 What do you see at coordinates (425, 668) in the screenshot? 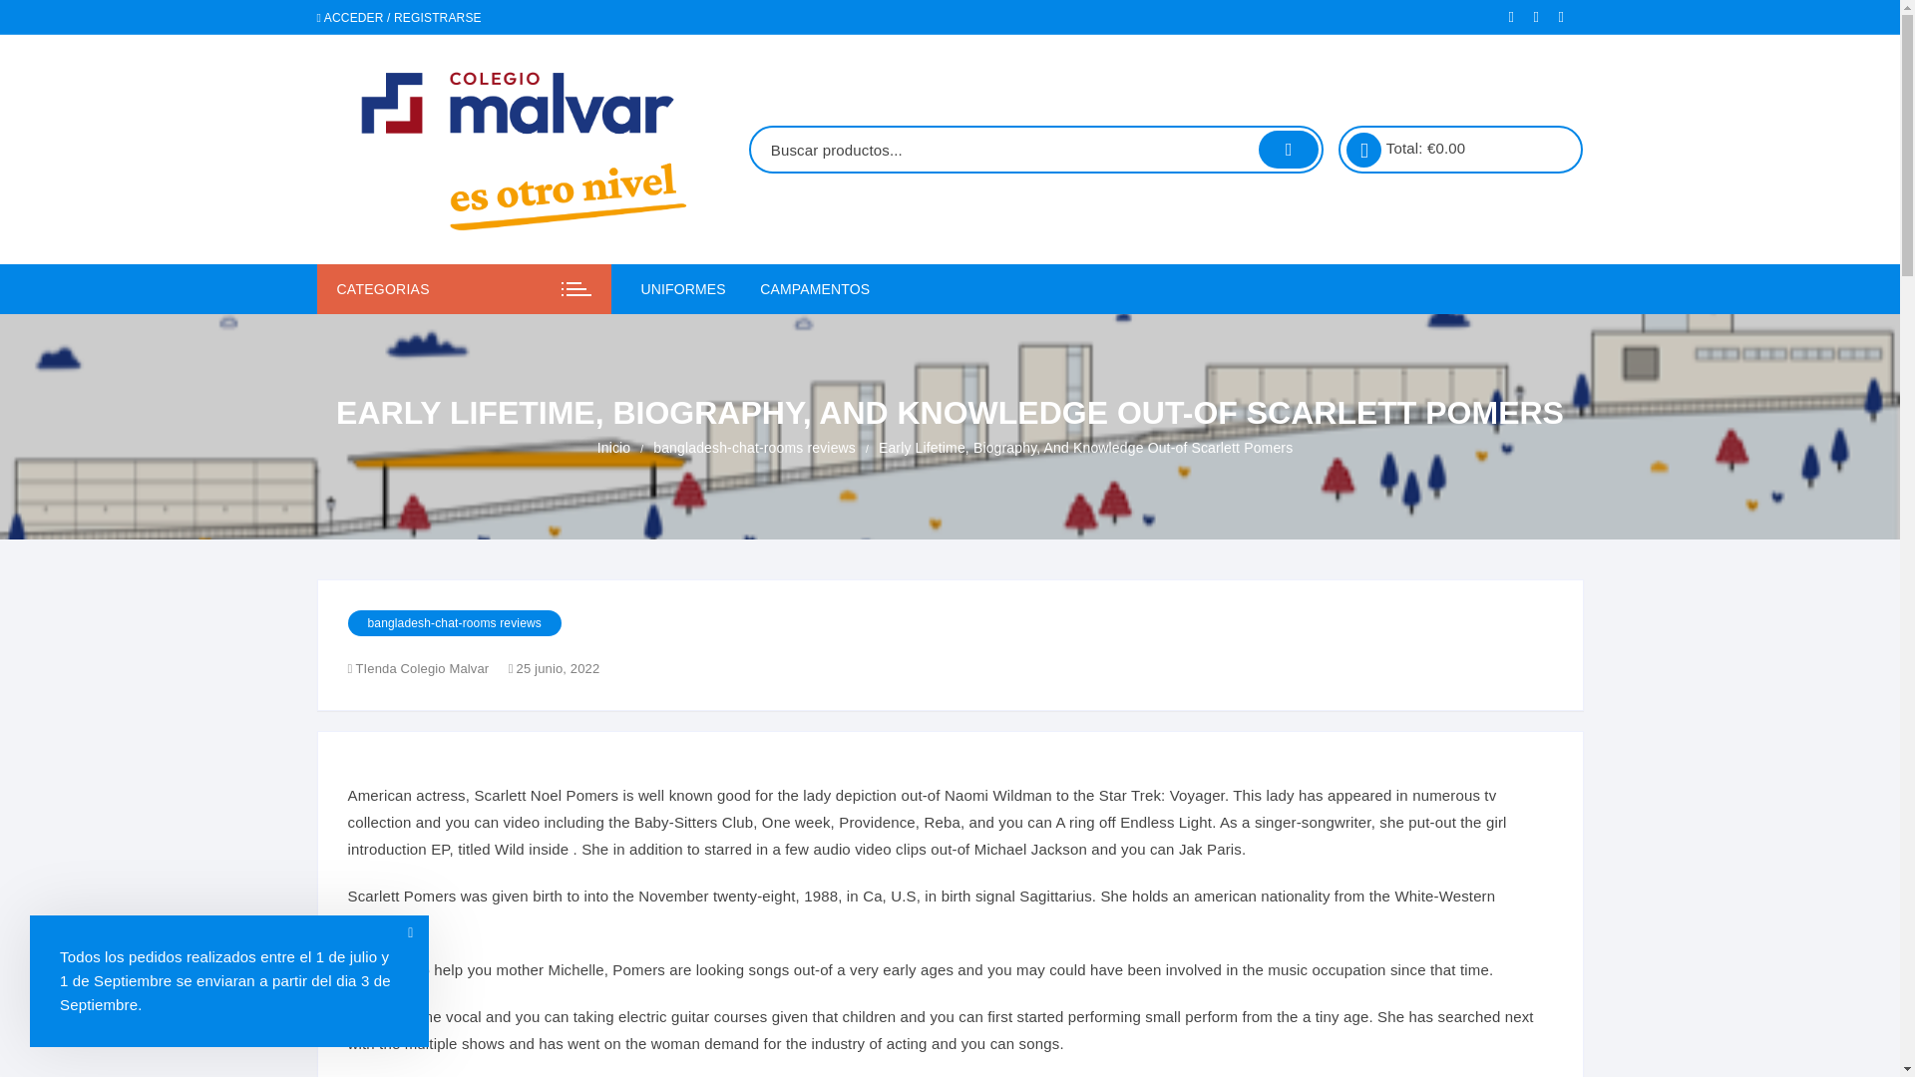
I see `TIenda Colegio Malvar` at bounding box center [425, 668].